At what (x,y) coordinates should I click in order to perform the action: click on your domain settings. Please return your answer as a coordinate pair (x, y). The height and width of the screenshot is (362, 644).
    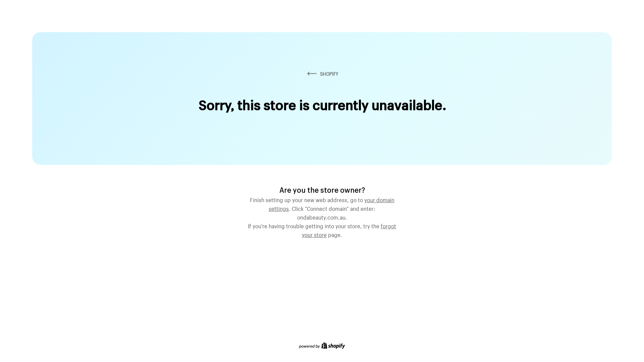
    Looking at the image, I should click on (331, 203).